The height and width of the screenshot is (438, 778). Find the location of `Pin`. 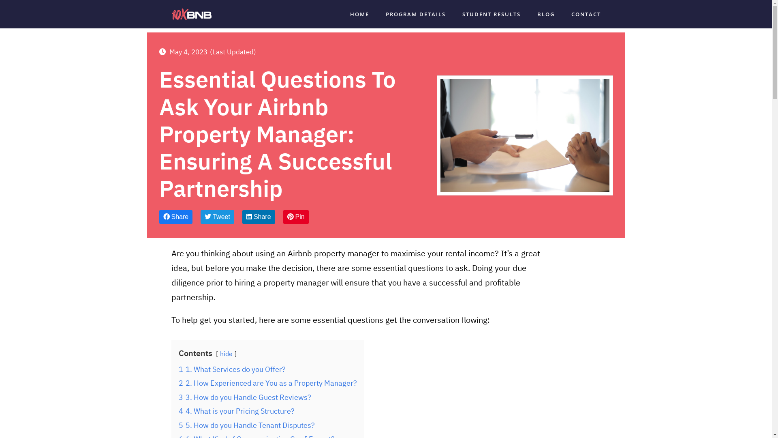

Pin is located at coordinates (296, 217).